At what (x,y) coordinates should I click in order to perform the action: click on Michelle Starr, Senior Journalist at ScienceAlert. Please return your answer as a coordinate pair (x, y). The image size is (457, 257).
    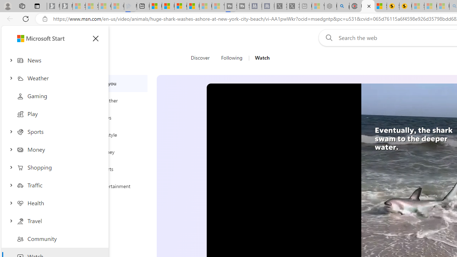
    Looking at the image, I should click on (406, 6).